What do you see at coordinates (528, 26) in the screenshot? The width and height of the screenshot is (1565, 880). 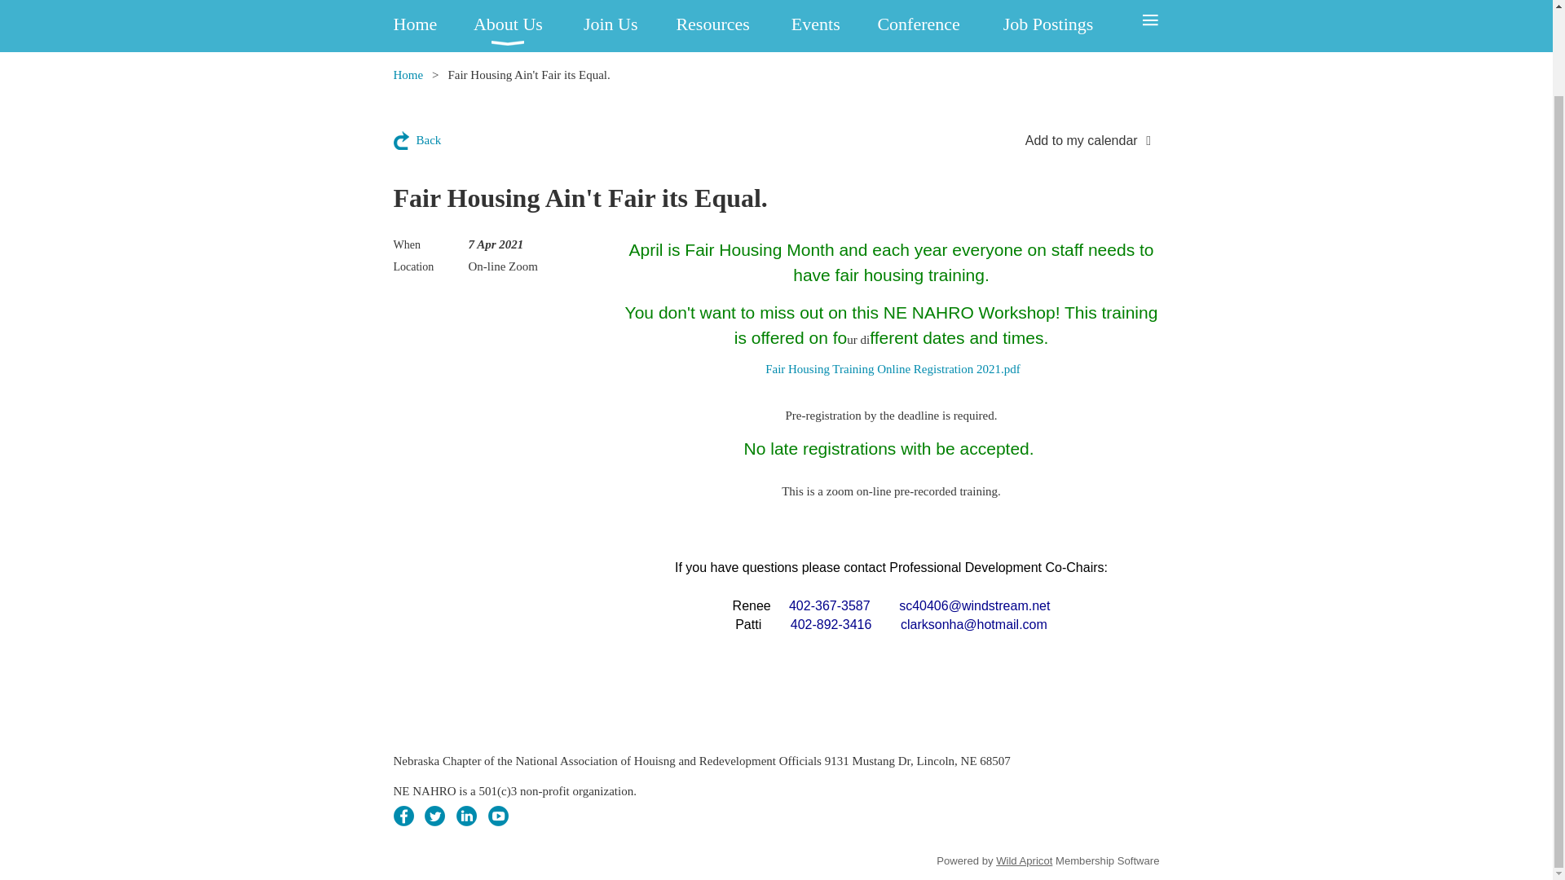 I see `About Us` at bounding box center [528, 26].